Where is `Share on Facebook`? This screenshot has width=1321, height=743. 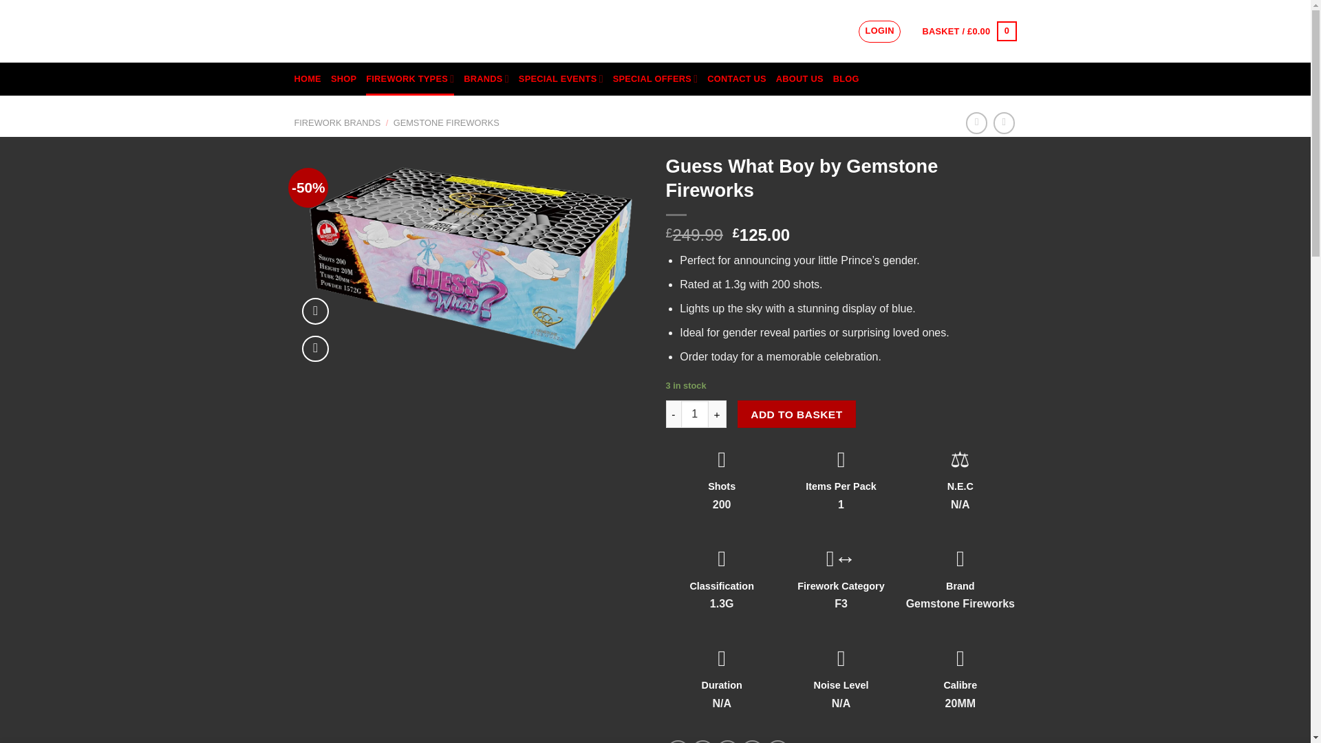
Share on Facebook is located at coordinates (678, 742).